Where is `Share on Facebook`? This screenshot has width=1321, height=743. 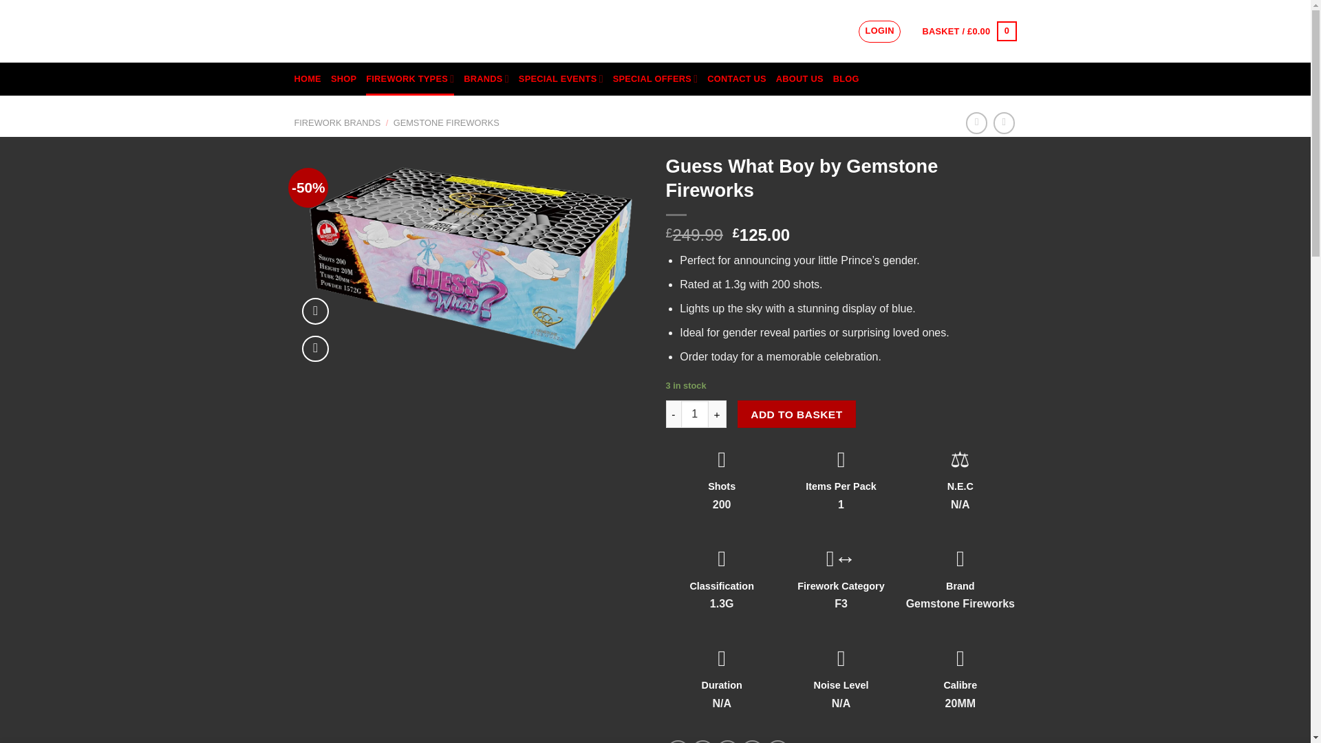
Share on Facebook is located at coordinates (678, 742).